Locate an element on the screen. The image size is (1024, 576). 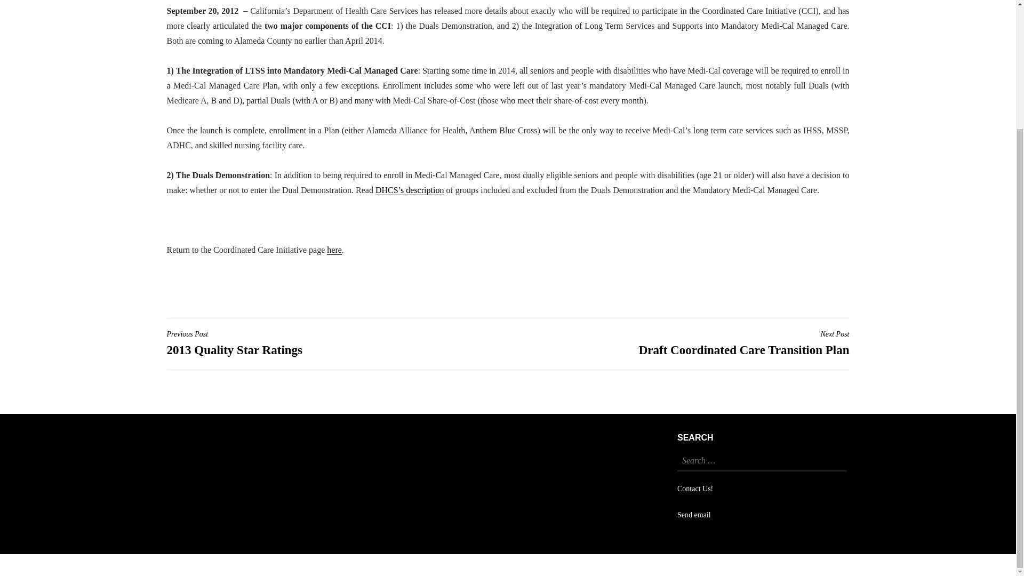
Send email is located at coordinates (693, 515).